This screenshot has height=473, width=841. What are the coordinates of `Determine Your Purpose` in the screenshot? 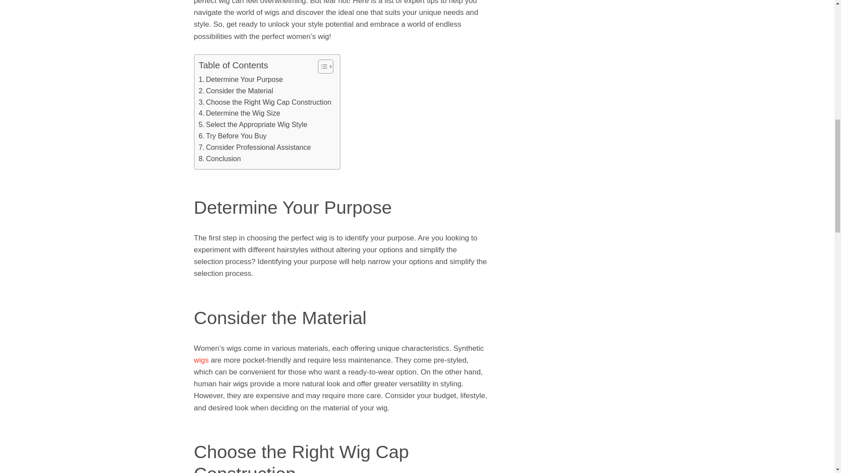 It's located at (241, 80).